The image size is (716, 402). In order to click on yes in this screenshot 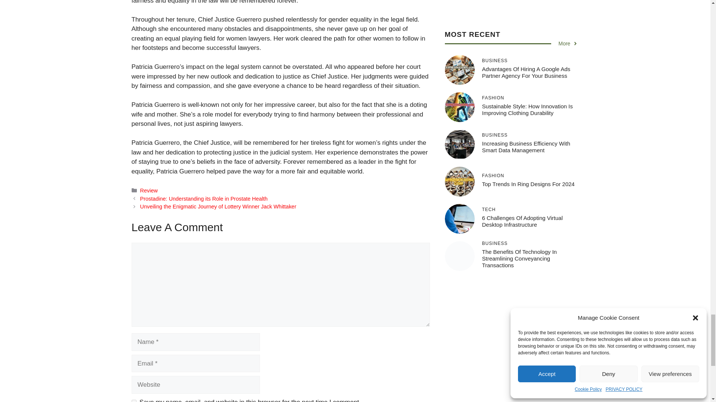, I will do `click(134, 401)`.